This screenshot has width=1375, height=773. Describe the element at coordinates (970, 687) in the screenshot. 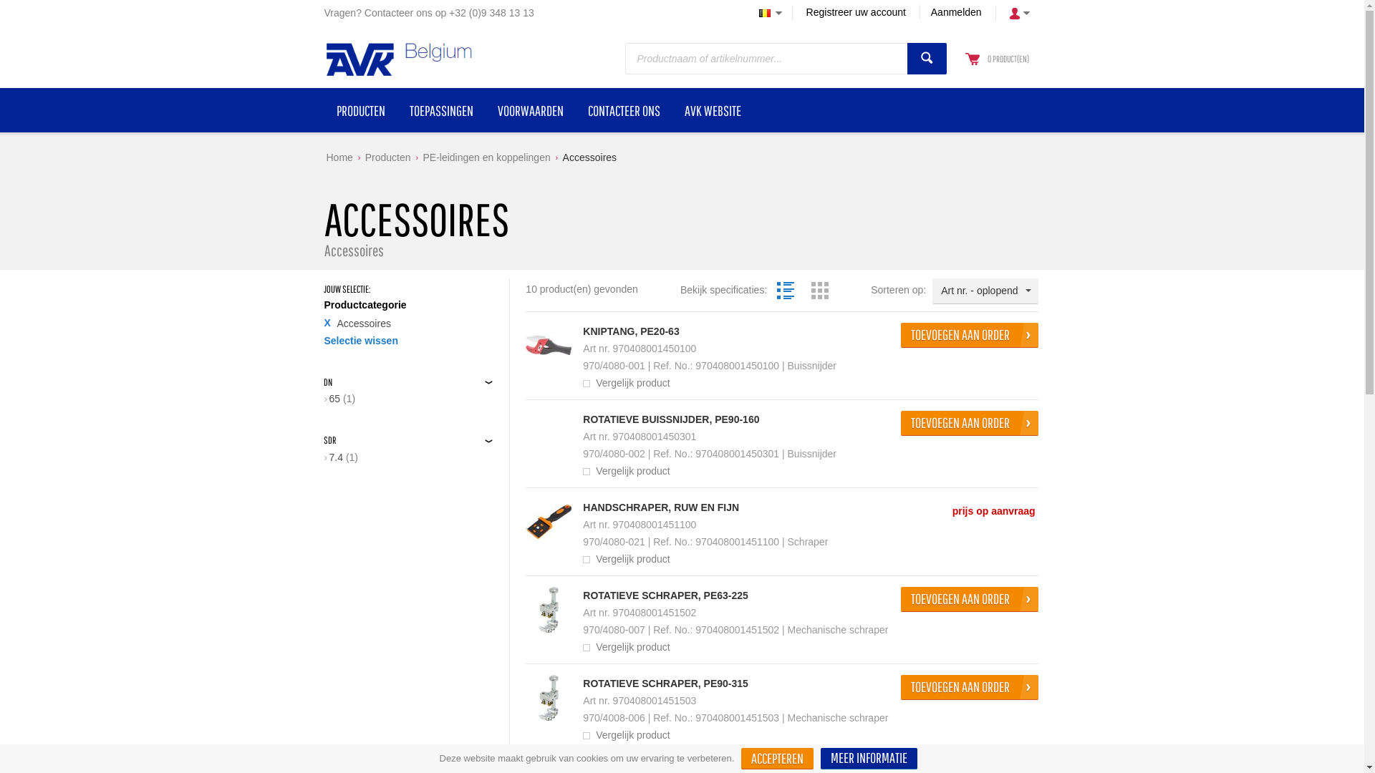

I see `TOEVOEGEN AAN ORDER` at that location.